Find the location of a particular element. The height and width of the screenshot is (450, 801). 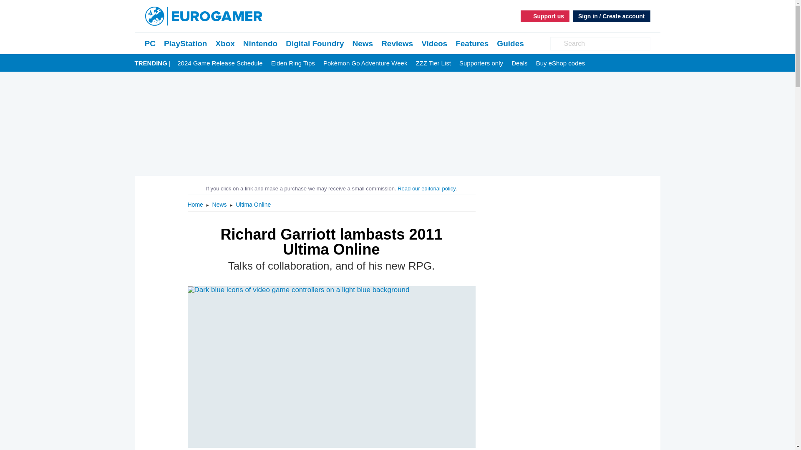

Nintendo is located at coordinates (260, 43).